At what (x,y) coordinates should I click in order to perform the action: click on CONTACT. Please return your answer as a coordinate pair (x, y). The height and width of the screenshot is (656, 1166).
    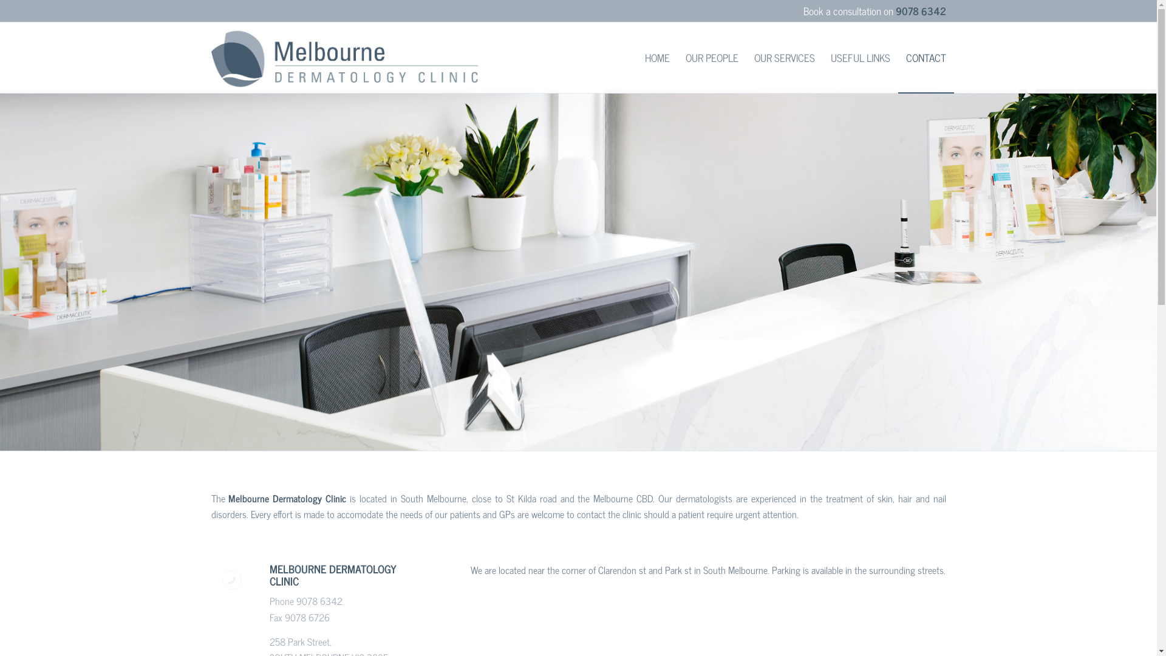
    Looking at the image, I should click on (922, 58).